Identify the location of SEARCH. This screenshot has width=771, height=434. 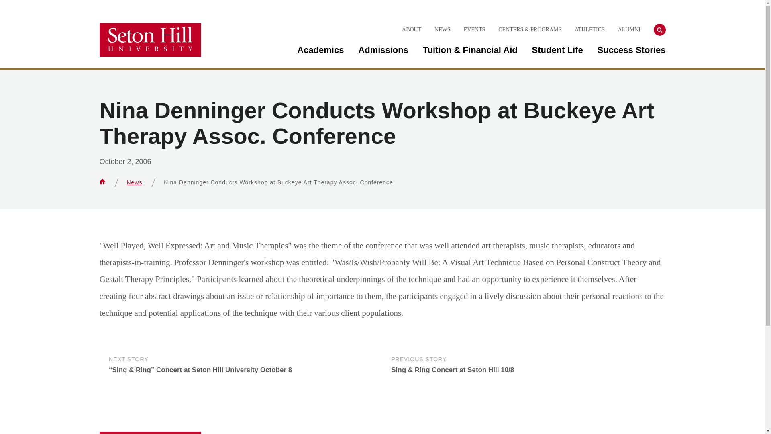
(660, 30).